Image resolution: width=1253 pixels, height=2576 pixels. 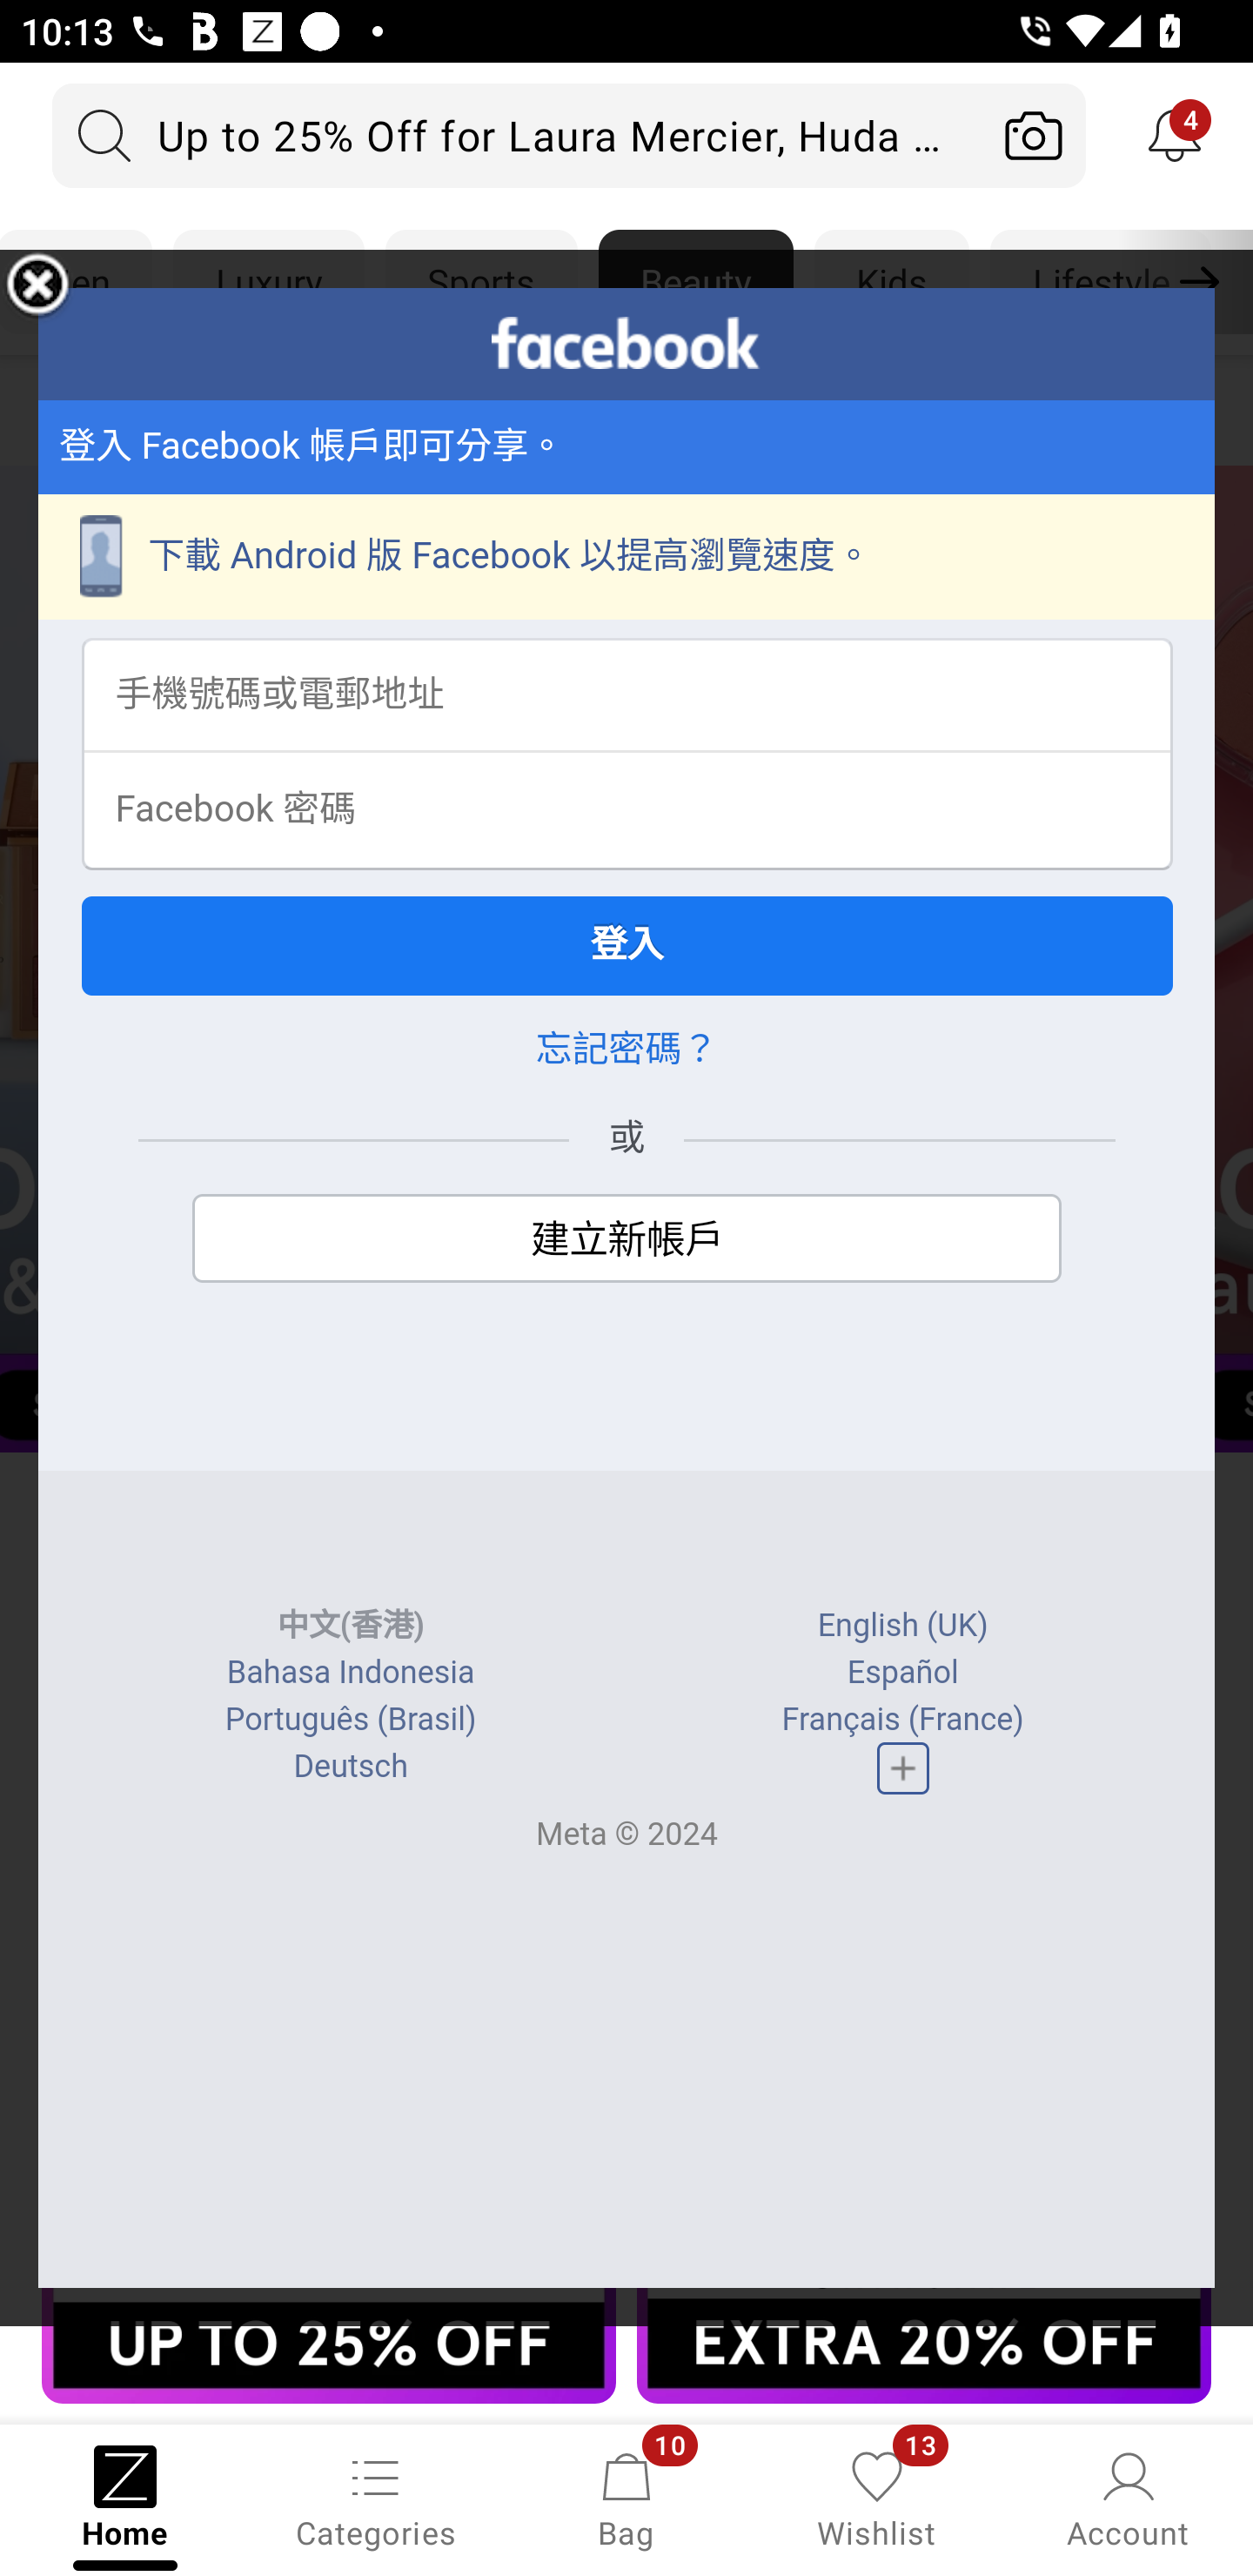 What do you see at coordinates (626, 343) in the screenshot?
I see `facebook` at bounding box center [626, 343].